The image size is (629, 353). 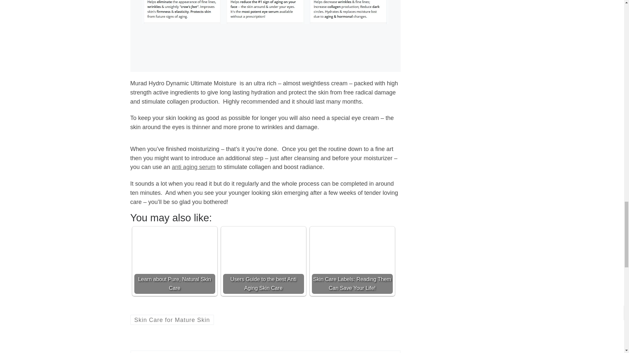 What do you see at coordinates (175, 261) in the screenshot?
I see `Learn about Pure, Natural Skin Care` at bounding box center [175, 261].